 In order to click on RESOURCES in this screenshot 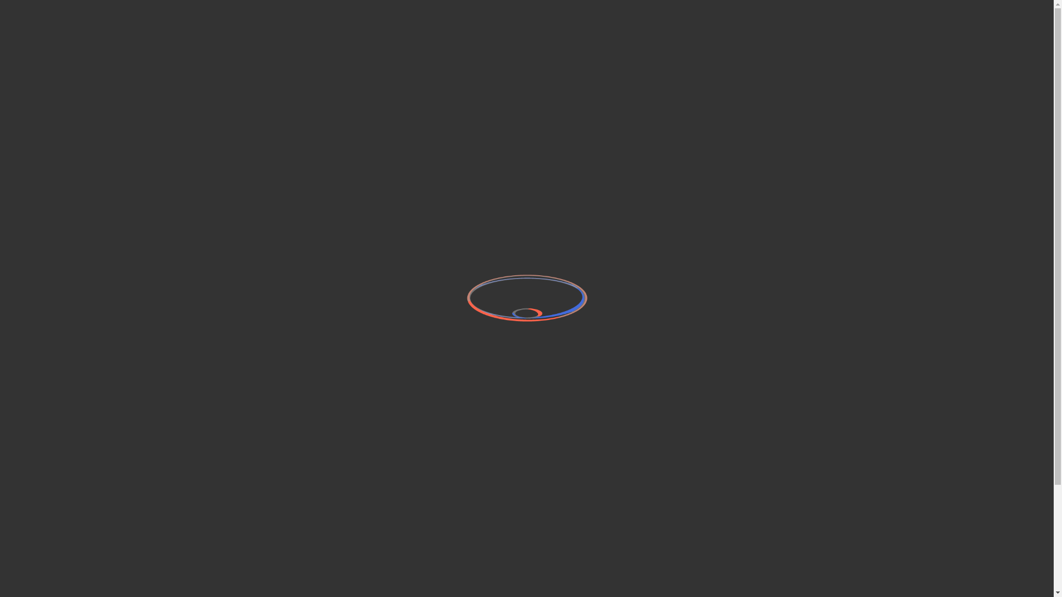, I will do `click(870, 32)`.